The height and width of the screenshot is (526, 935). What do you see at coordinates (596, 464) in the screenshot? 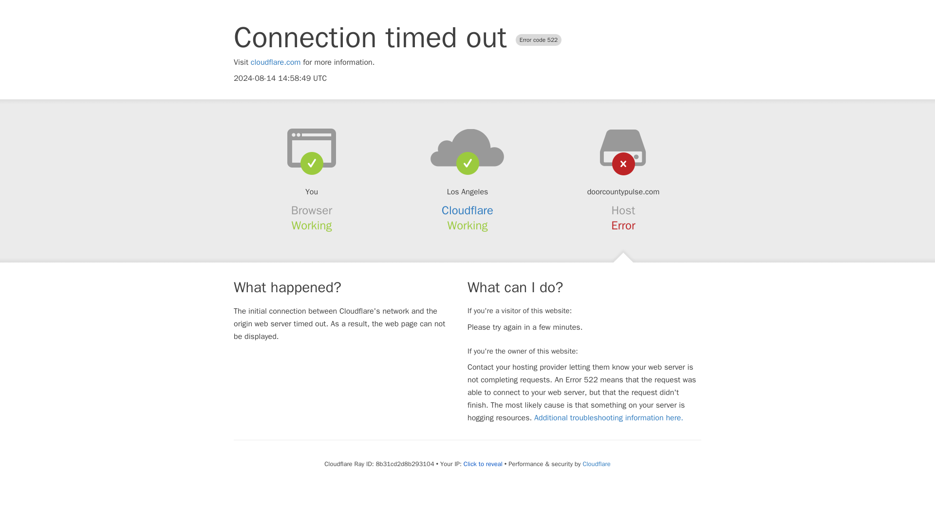
I see `Cloudflare` at bounding box center [596, 464].